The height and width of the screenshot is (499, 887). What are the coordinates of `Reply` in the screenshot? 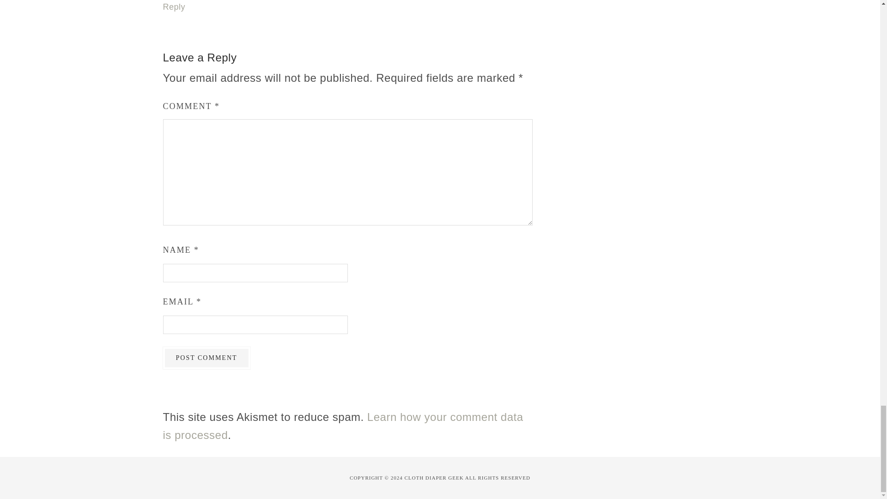 It's located at (174, 6).